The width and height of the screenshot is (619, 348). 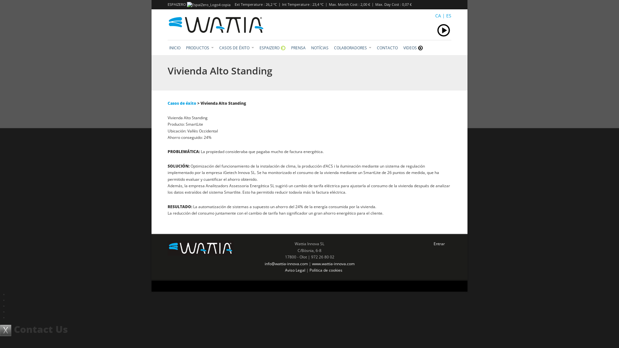 What do you see at coordinates (413, 46) in the screenshot?
I see `VIDEOS` at bounding box center [413, 46].